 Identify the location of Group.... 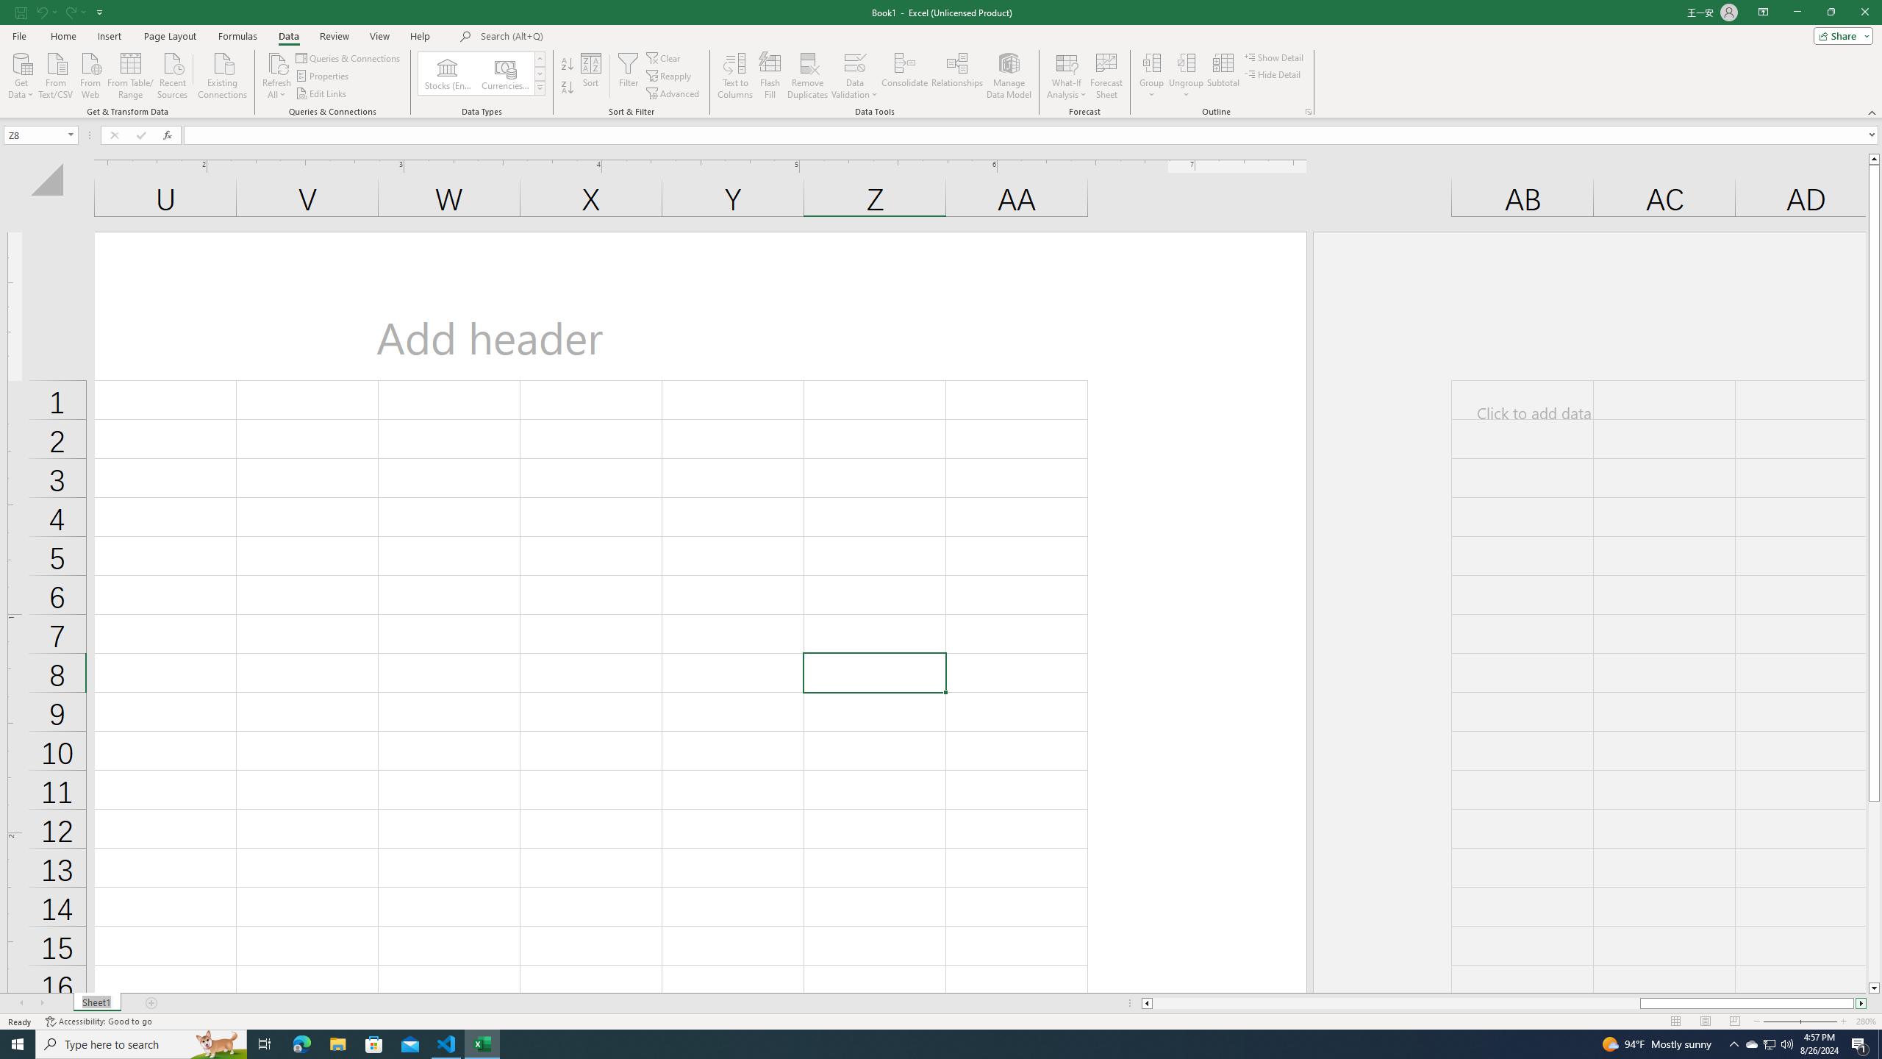
(1151, 63).